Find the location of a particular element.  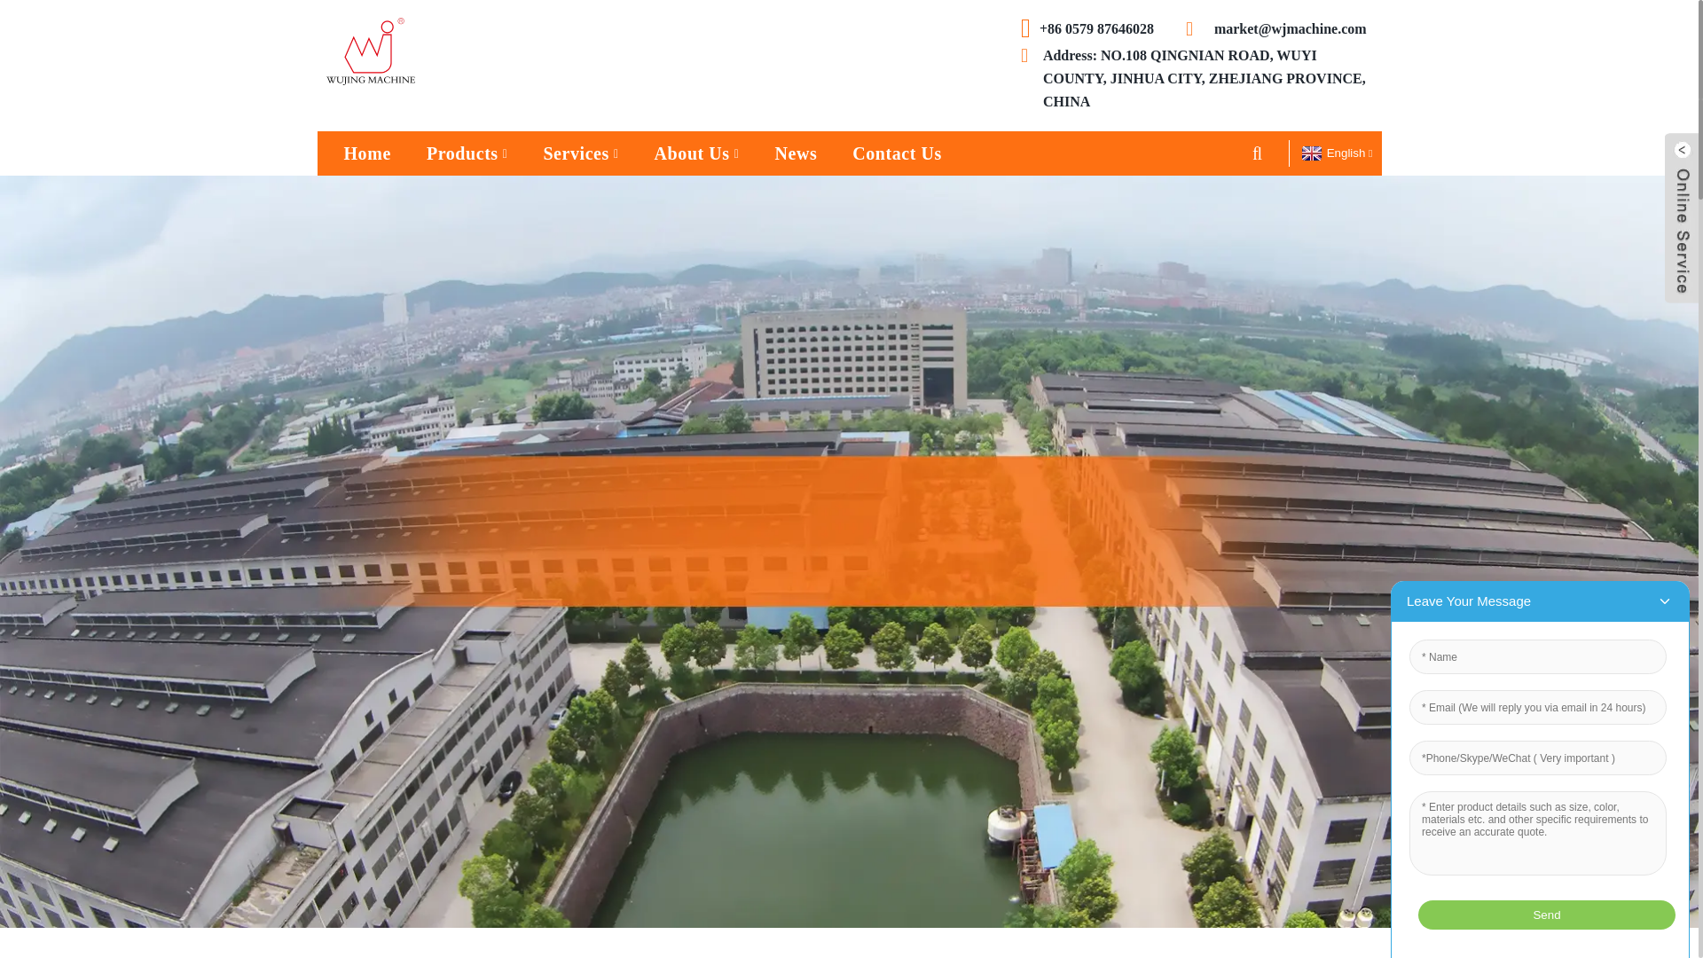

Home is located at coordinates (367, 153).